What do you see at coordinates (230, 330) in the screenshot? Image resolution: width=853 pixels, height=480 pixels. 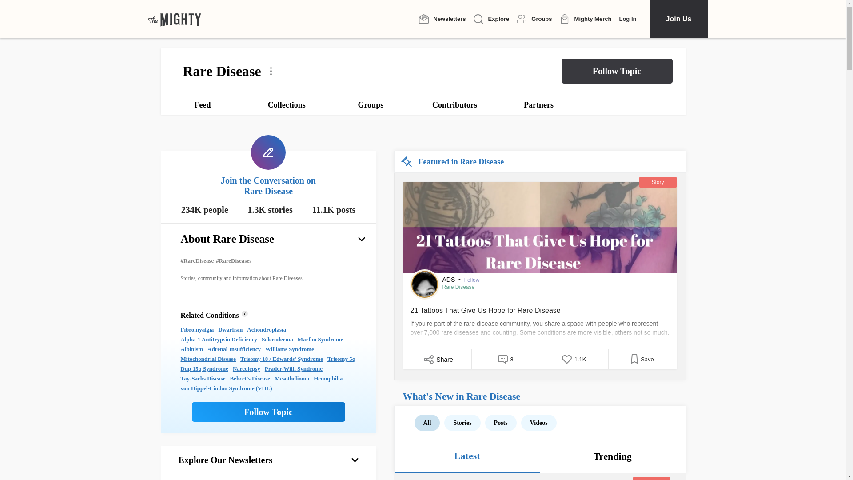 I see `Dwarfism` at bounding box center [230, 330].